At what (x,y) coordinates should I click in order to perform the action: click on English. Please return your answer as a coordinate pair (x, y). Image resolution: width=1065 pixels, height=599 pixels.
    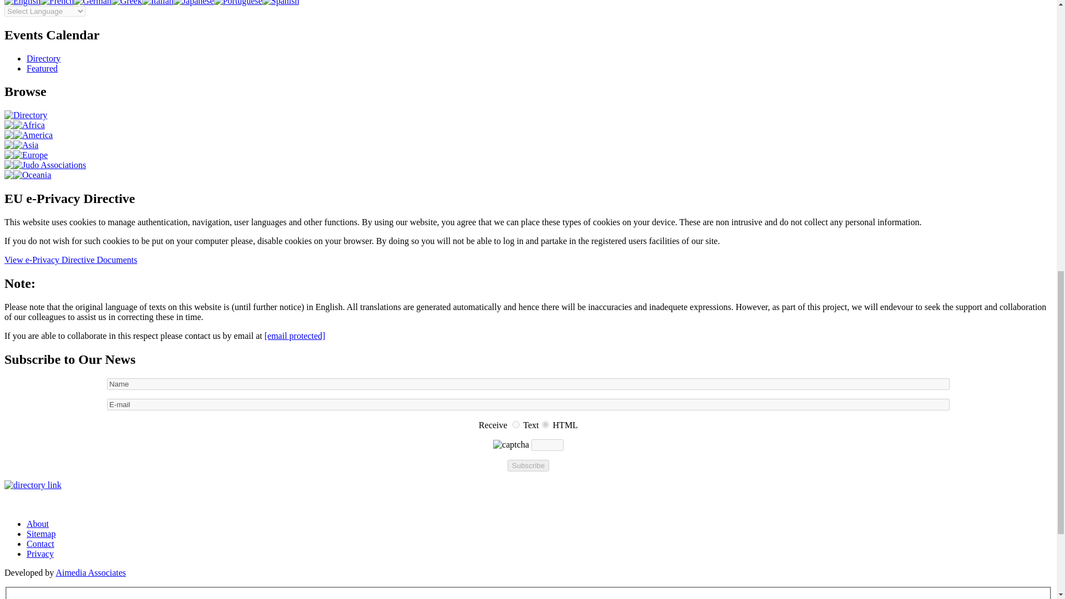
    Looking at the image, I should click on (22, 2).